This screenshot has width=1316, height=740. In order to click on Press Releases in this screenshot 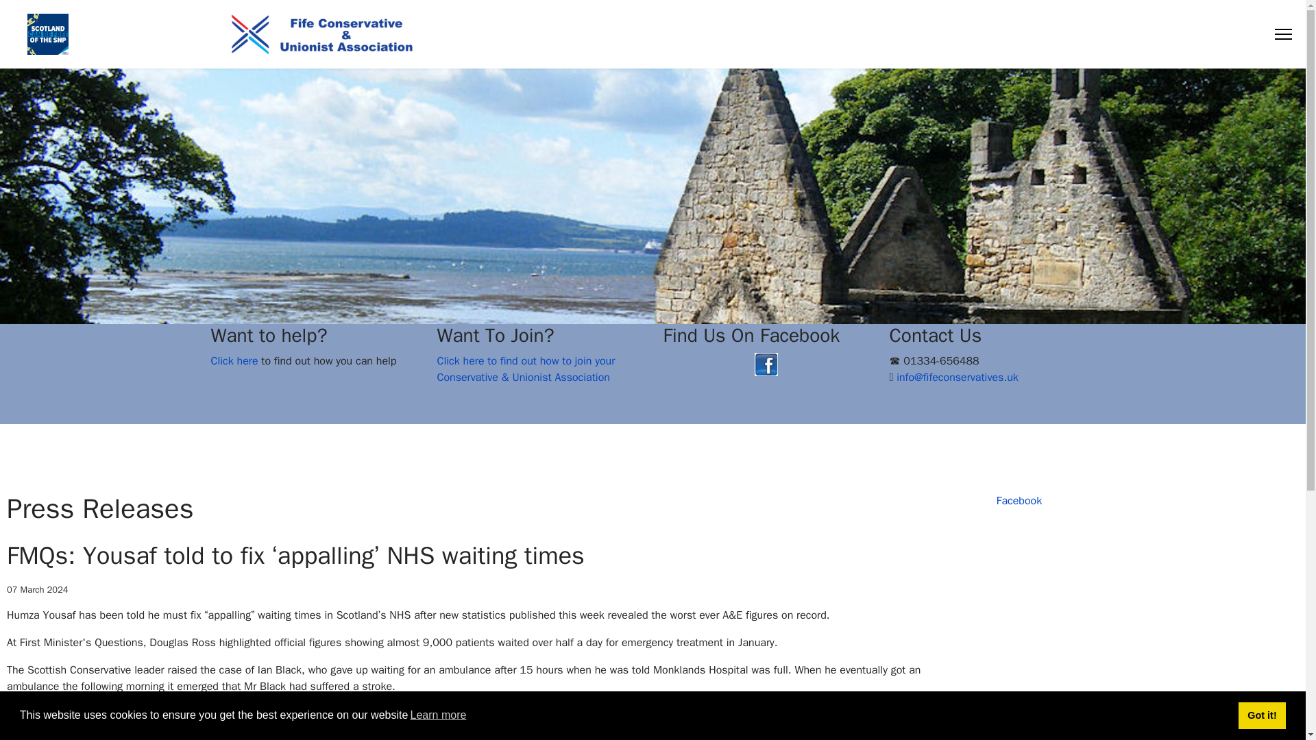, I will do `click(1031, 34)`.